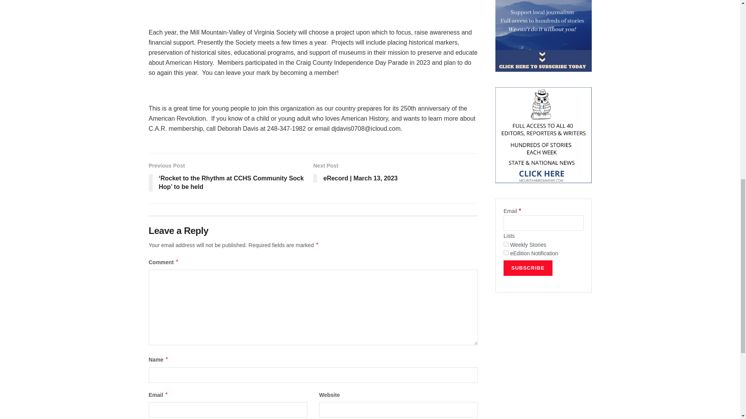  Describe the element at coordinates (506, 252) in the screenshot. I see `2` at that location.